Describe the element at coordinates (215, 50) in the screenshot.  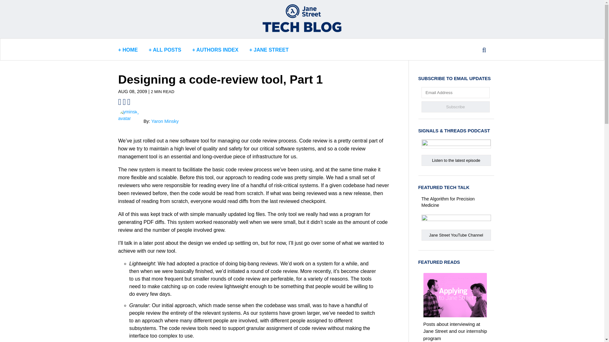
I see `AUTHORS INDEX` at that location.